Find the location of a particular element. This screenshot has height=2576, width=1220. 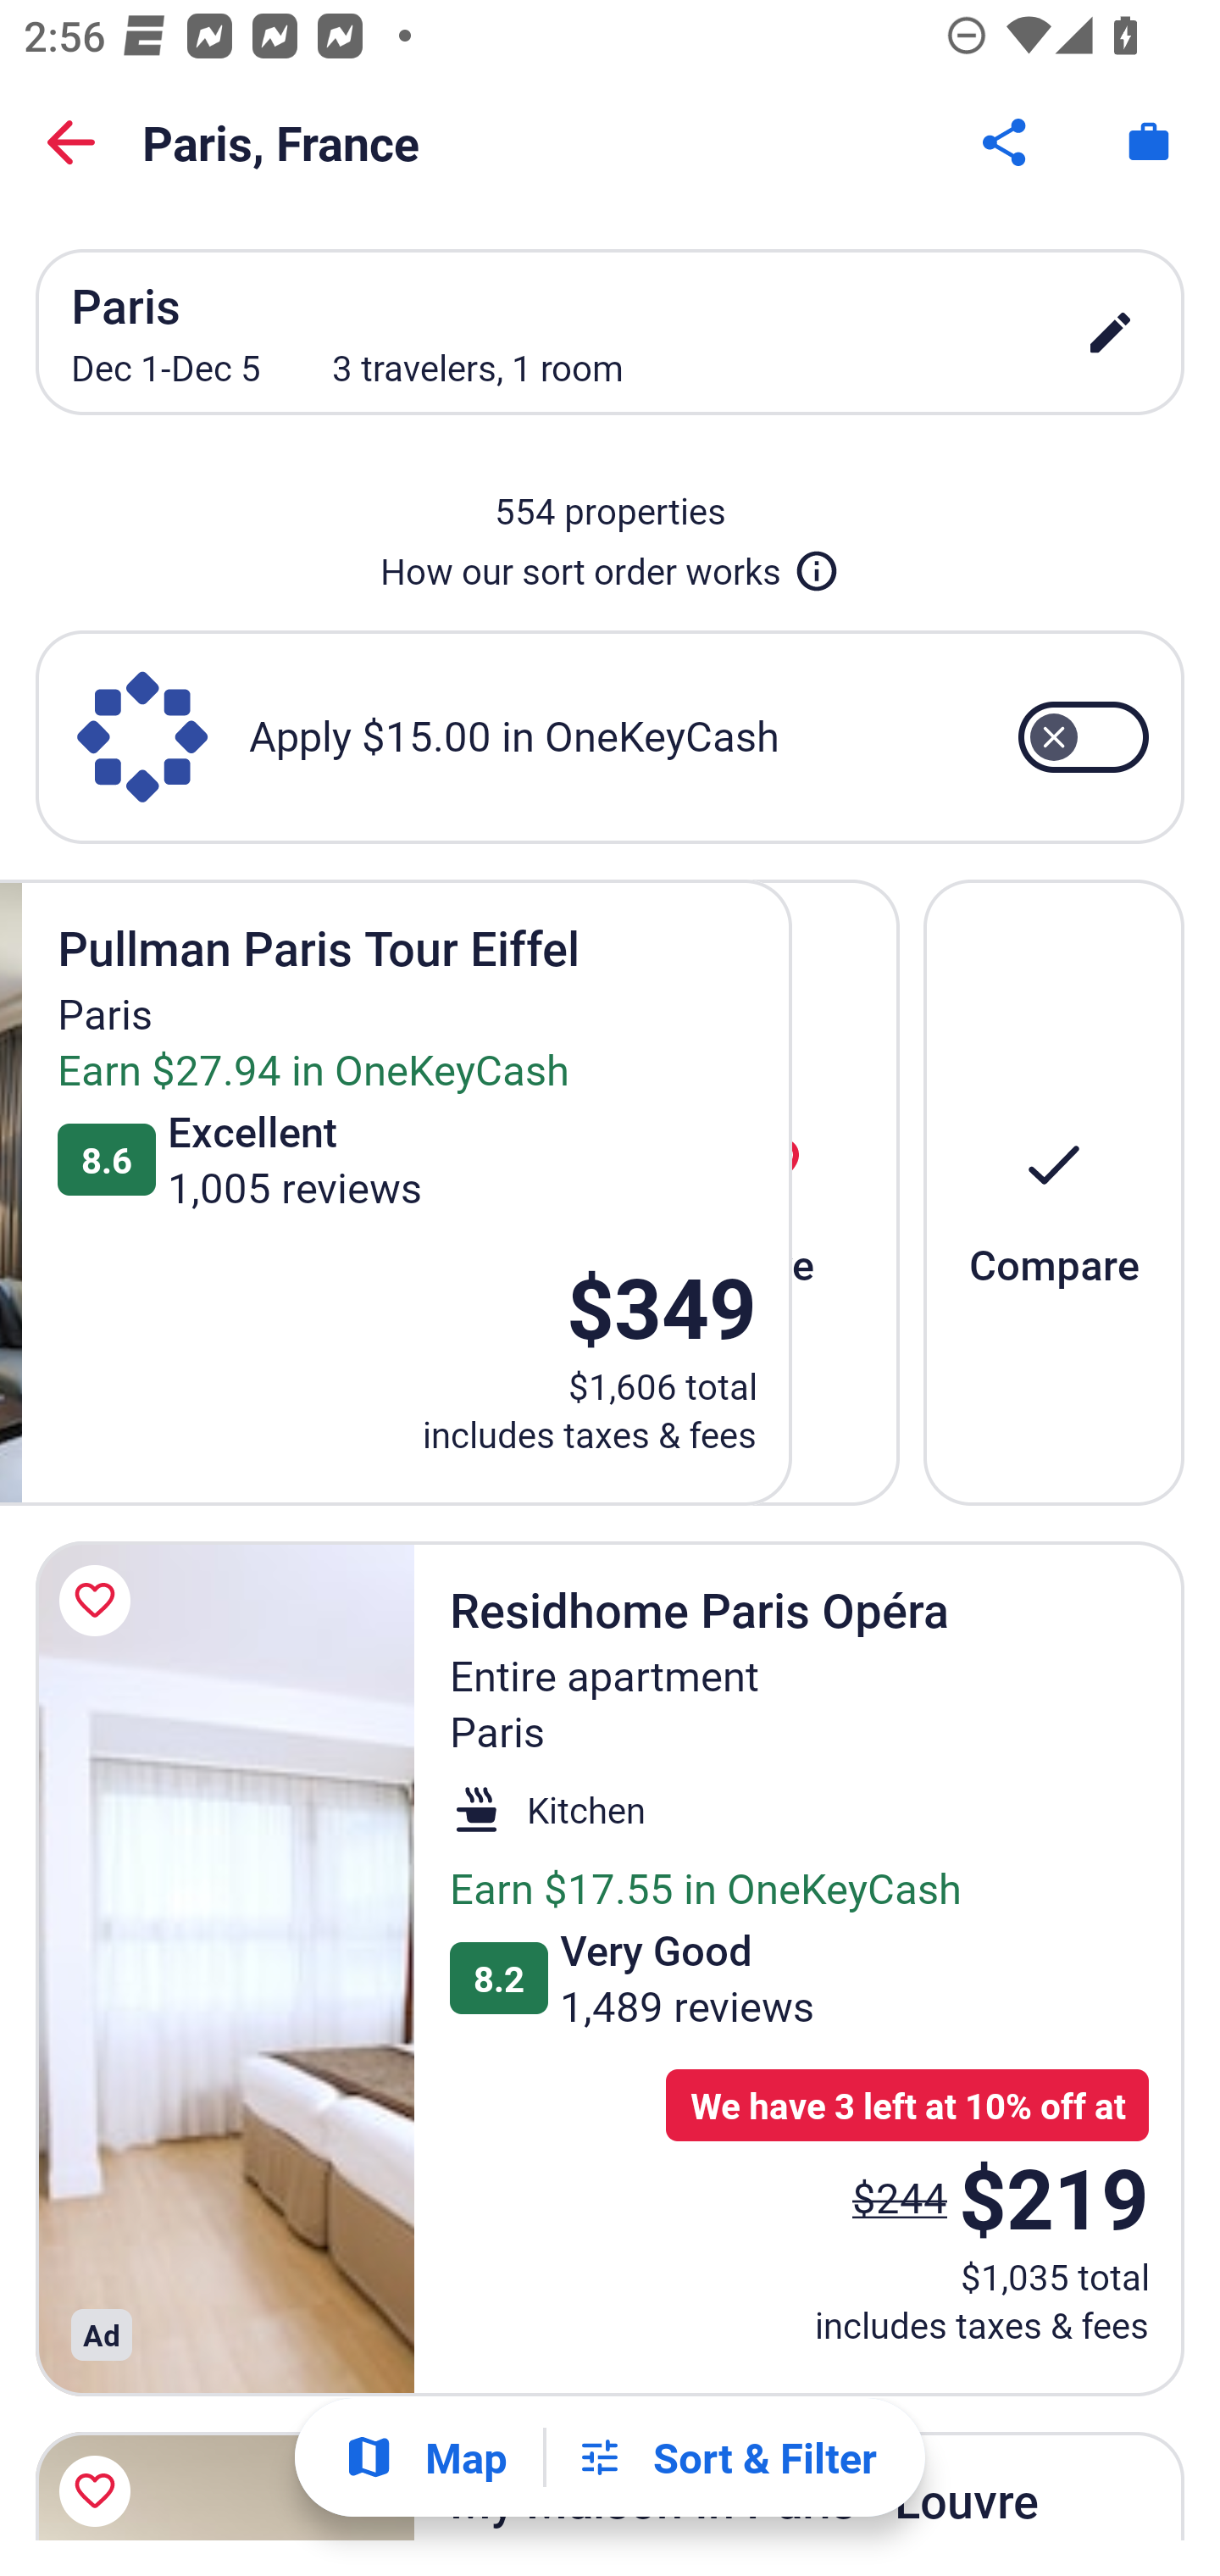

Back is located at coordinates (71, 142).